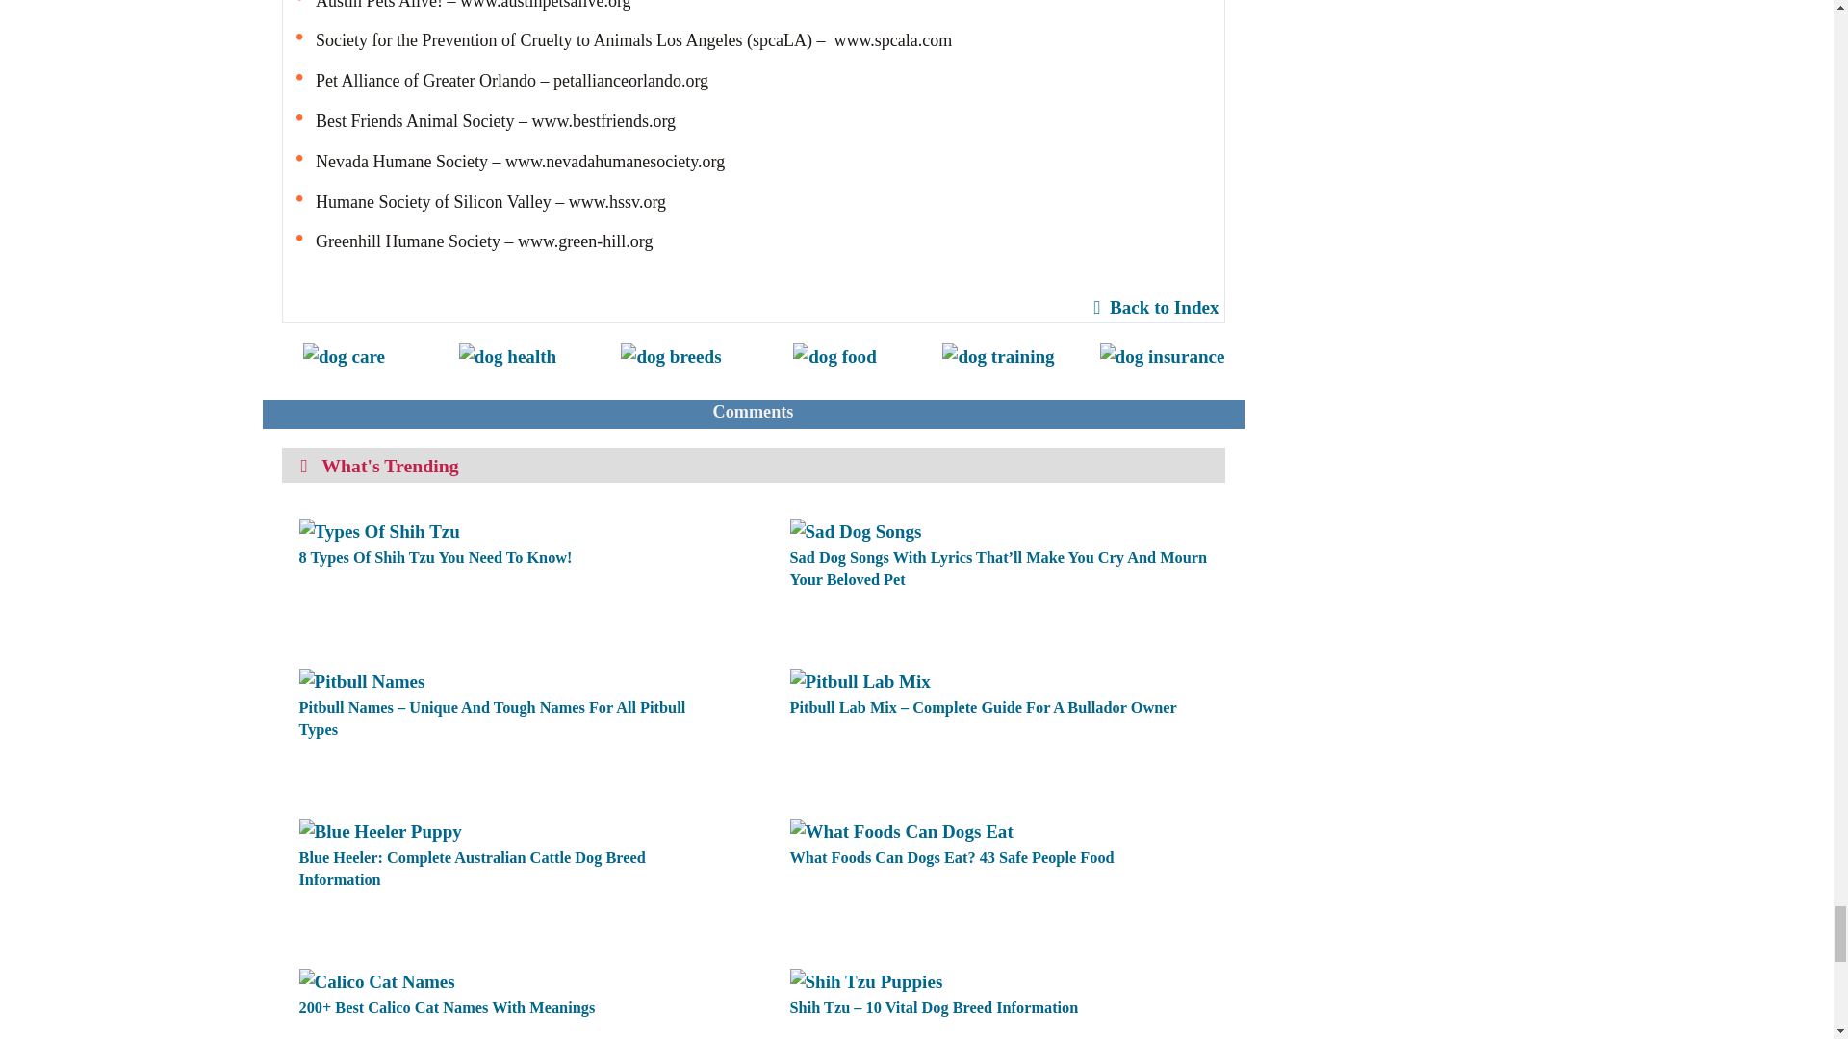 Image resolution: width=1848 pixels, height=1039 pixels. I want to click on Dog Insurance, so click(1162, 355).